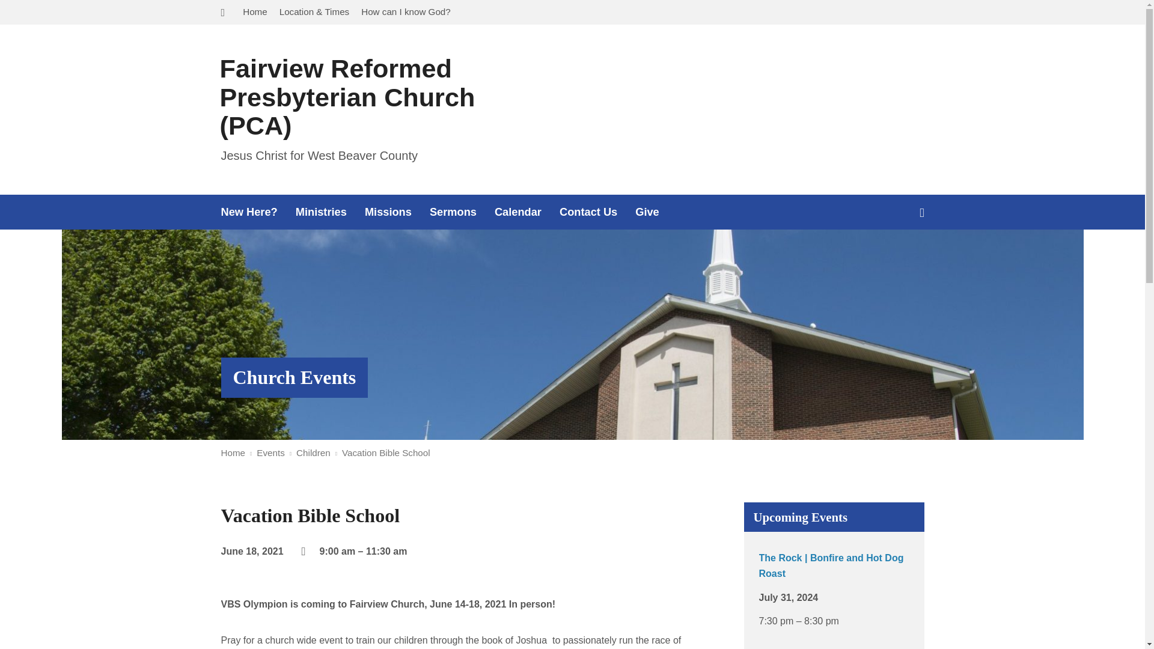 This screenshot has width=1154, height=649. What do you see at coordinates (249, 212) in the screenshot?
I see `New Here?` at bounding box center [249, 212].